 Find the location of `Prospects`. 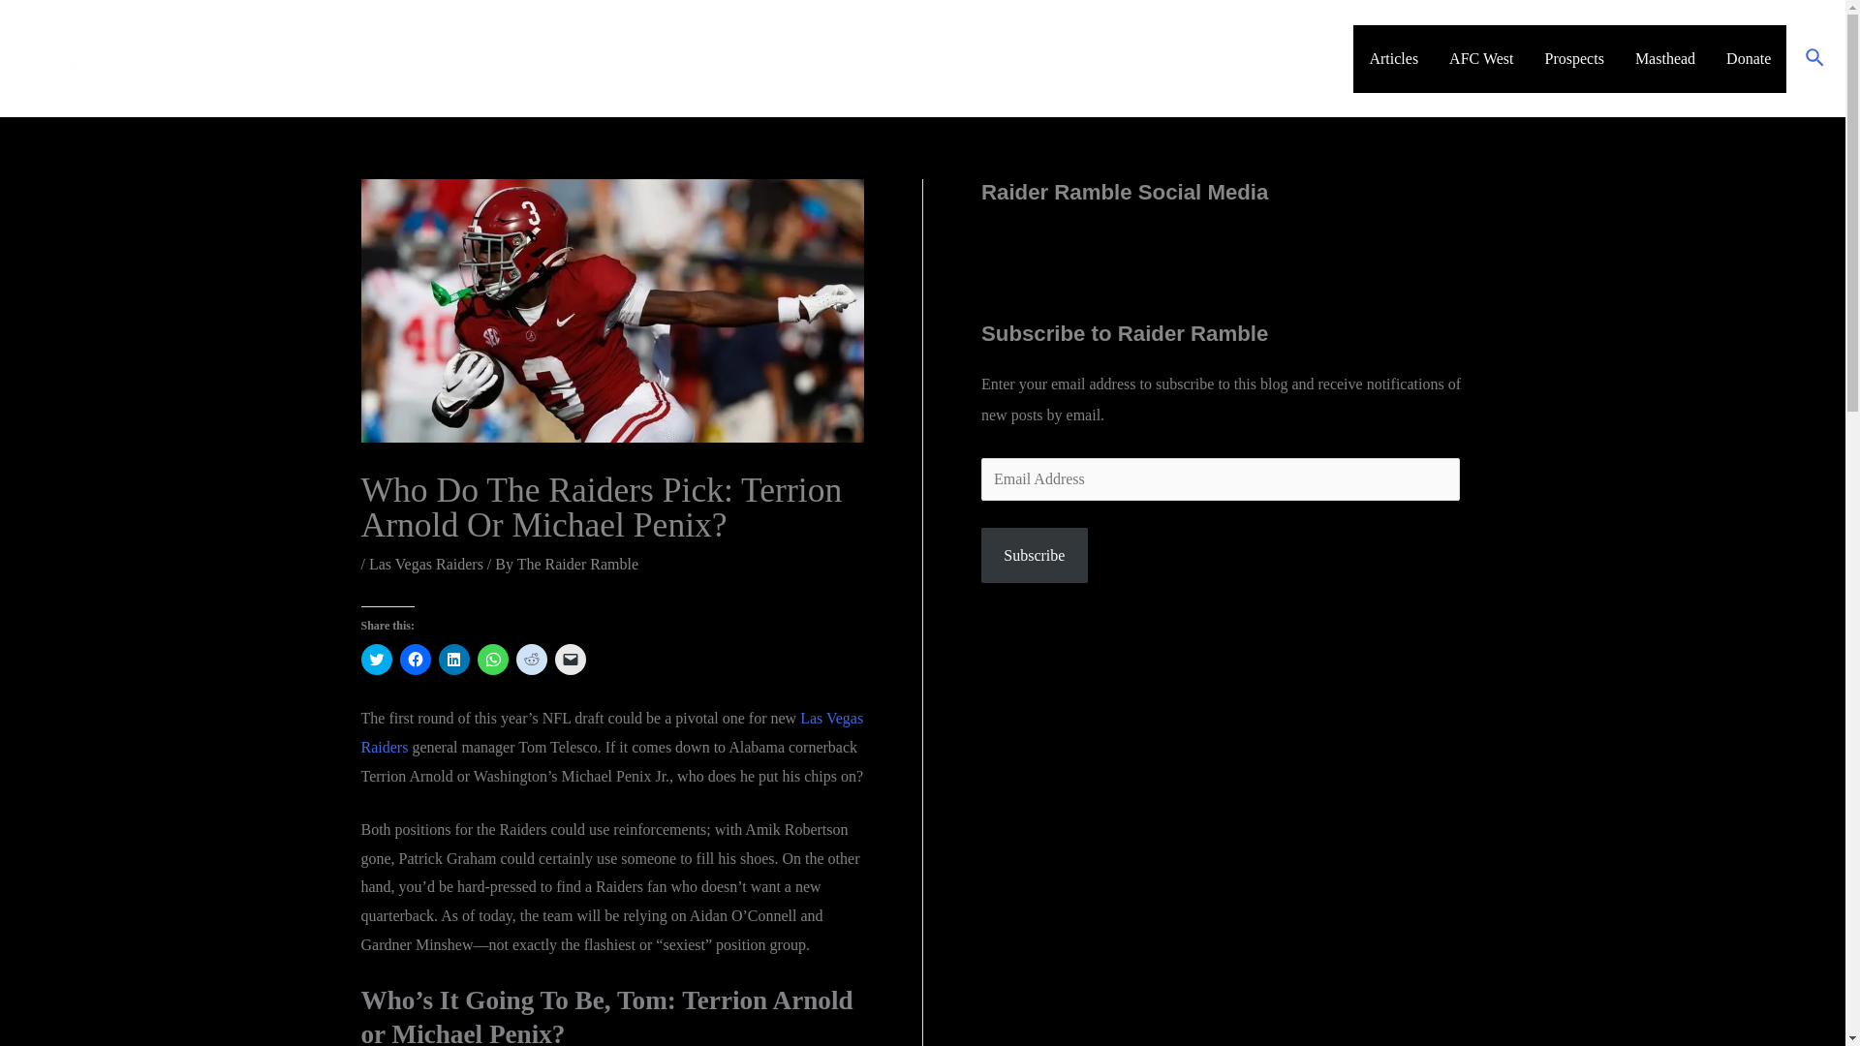

Prospects is located at coordinates (1574, 58).